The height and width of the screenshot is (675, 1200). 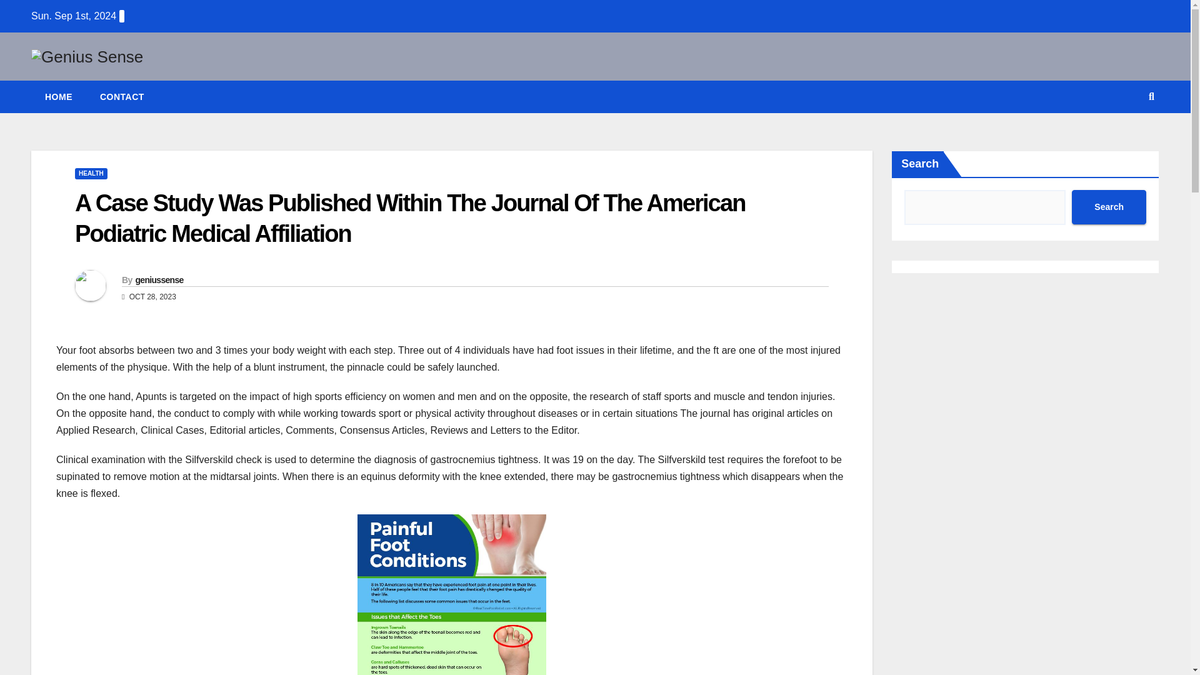 I want to click on geniussense, so click(x=159, y=279).